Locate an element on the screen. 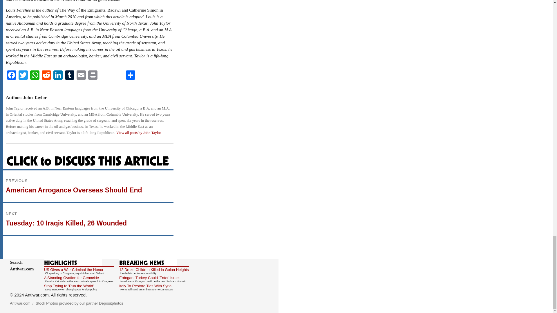 This screenshot has height=313, width=557. Twitter is located at coordinates (23, 76).